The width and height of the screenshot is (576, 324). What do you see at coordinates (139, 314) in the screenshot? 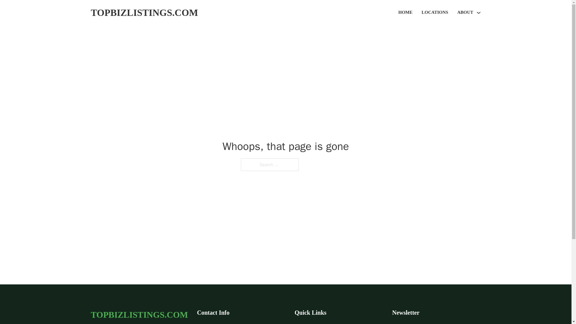
I see `TOPBIZLISTINGS.COM` at bounding box center [139, 314].